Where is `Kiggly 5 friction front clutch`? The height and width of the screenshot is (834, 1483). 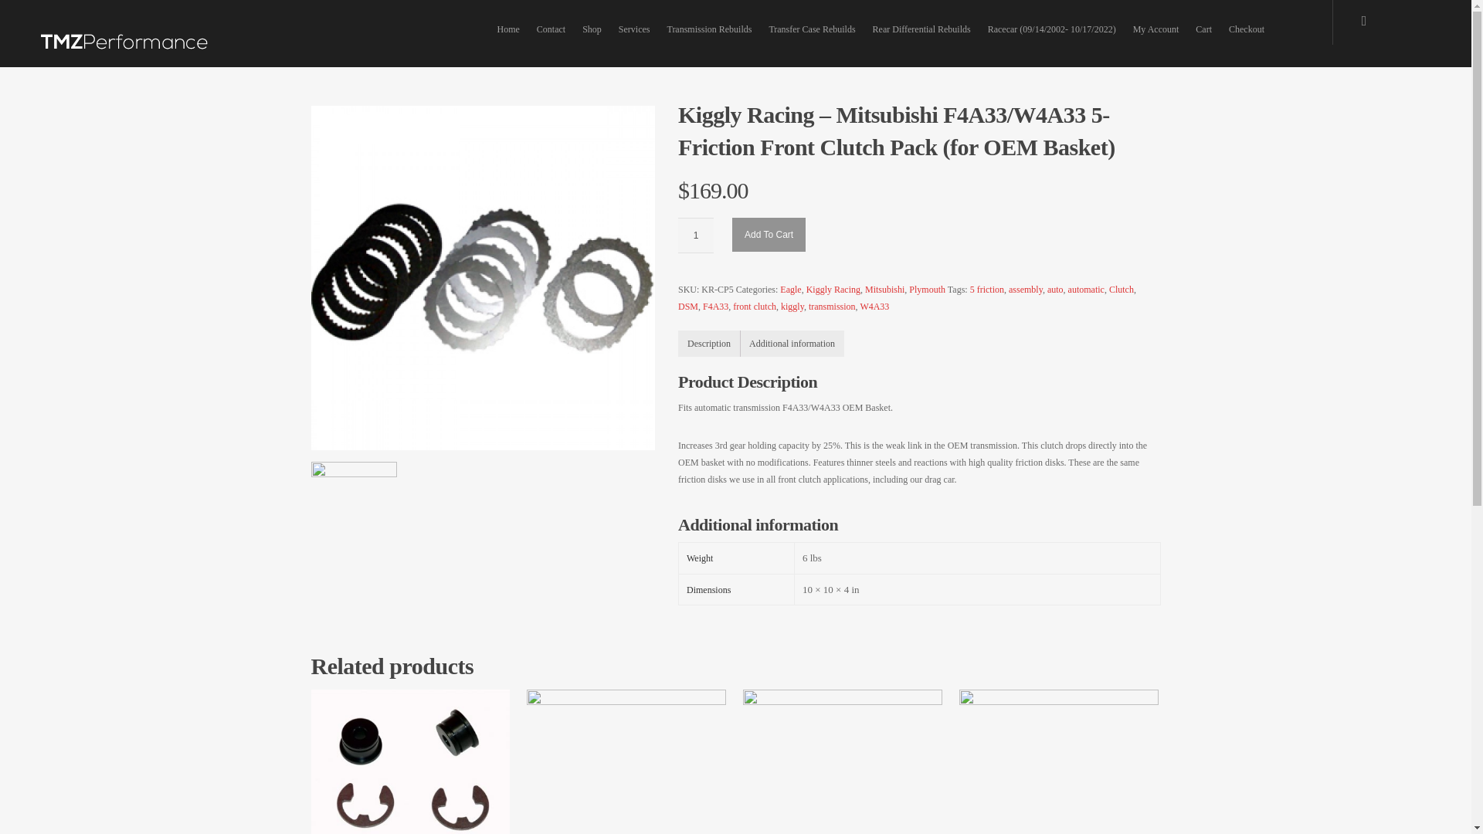 Kiggly 5 friction front clutch is located at coordinates (482, 278).